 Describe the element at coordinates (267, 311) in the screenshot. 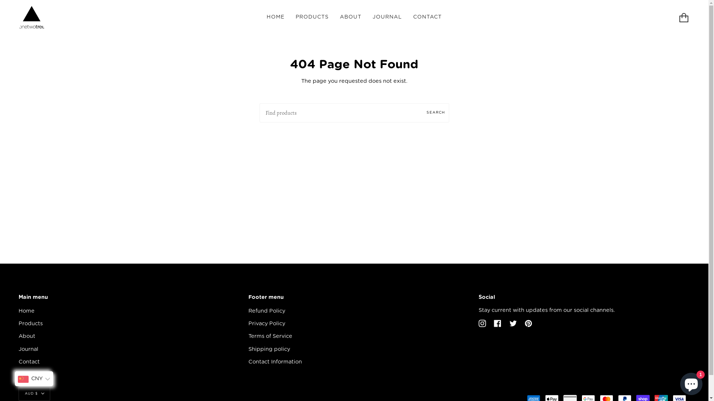

I see `Refund Policy` at that location.